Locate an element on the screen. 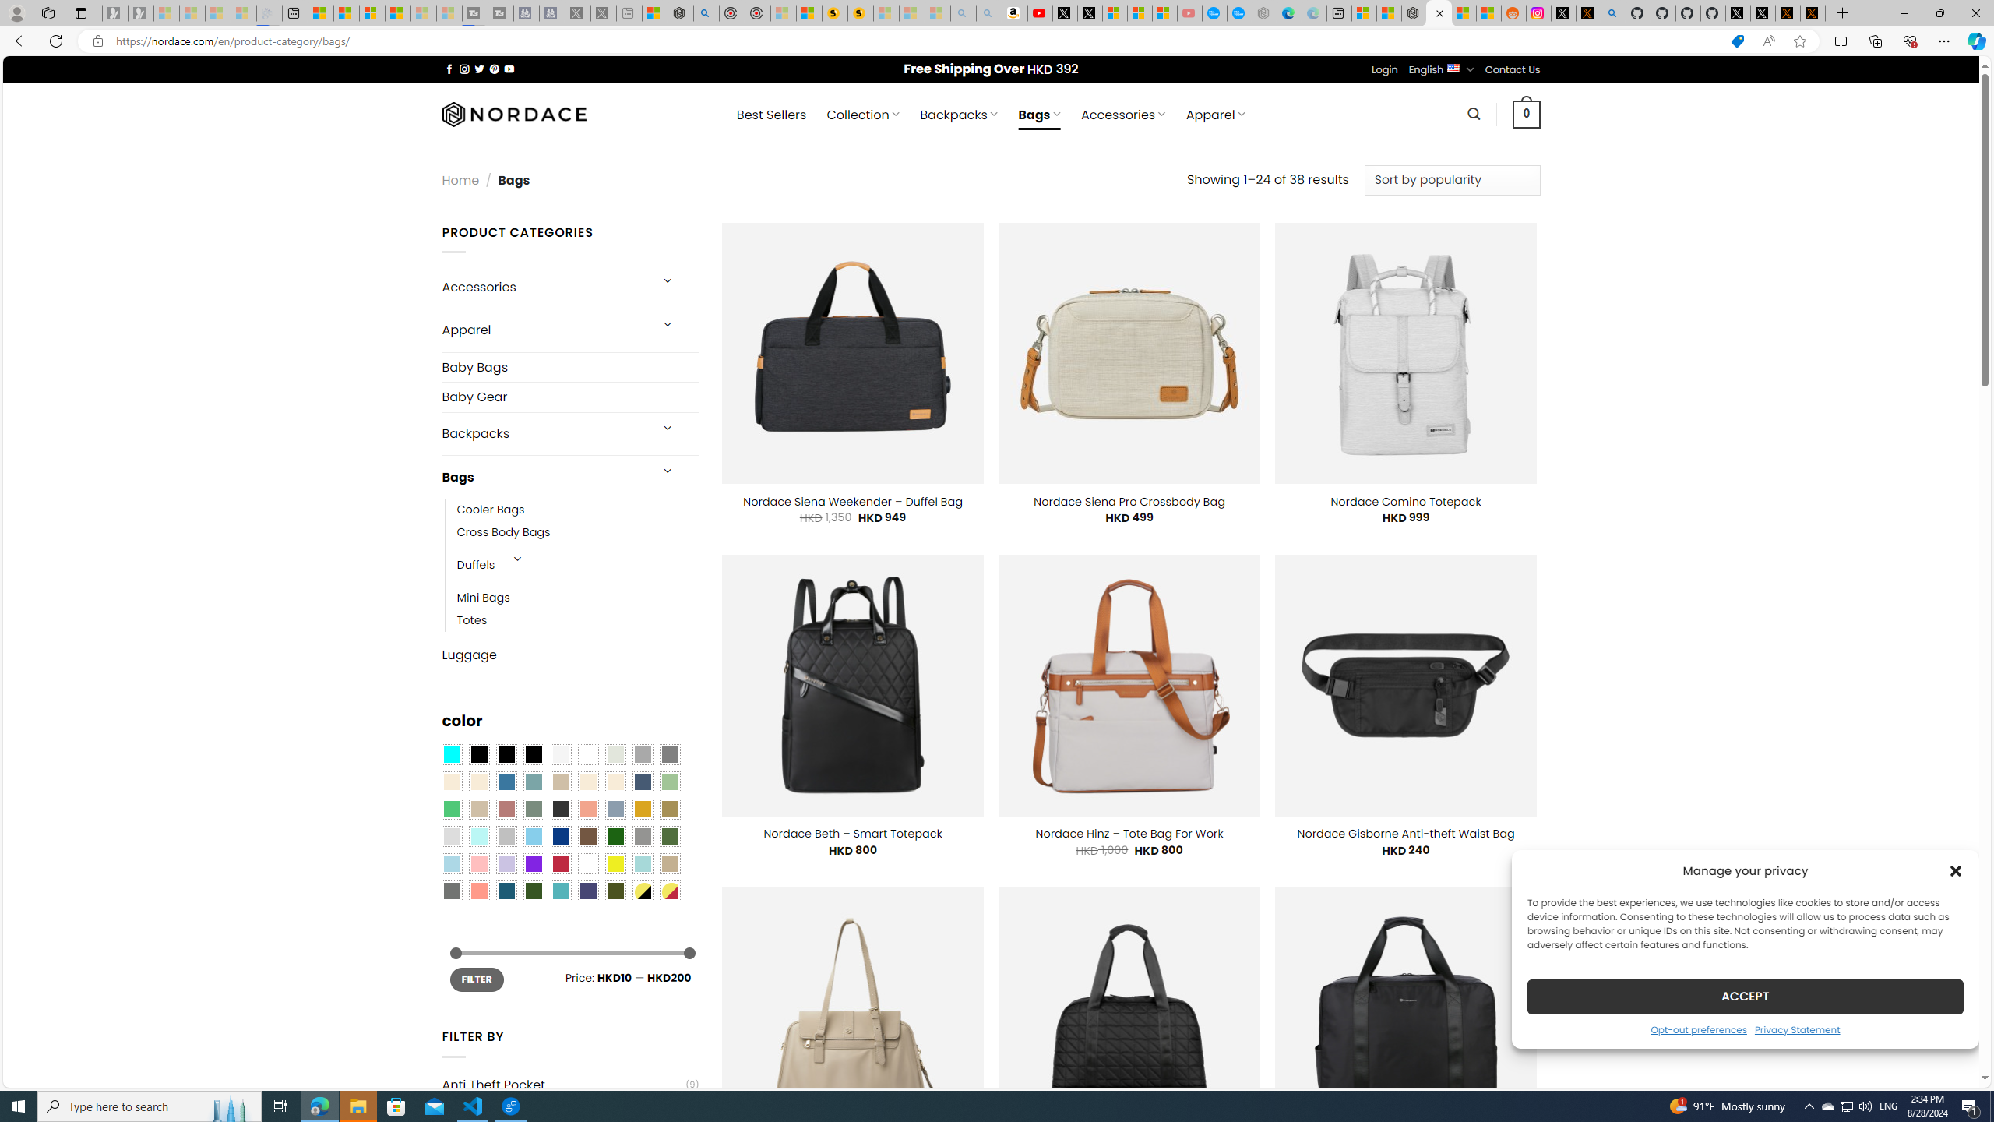 This screenshot has width=1994, height=1122. Amazon Echo Dot PNG - Search Images - Sleeping is located at coordinates (989, 13).